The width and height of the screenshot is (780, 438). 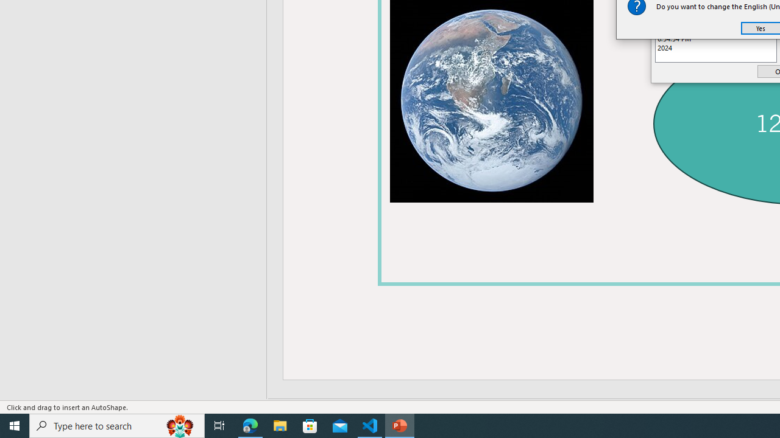 What do you see at coordinates (370, 426) in the screenshot?
I see `Visual Studio Code - 1 running window` at bounding box center [370, 426].